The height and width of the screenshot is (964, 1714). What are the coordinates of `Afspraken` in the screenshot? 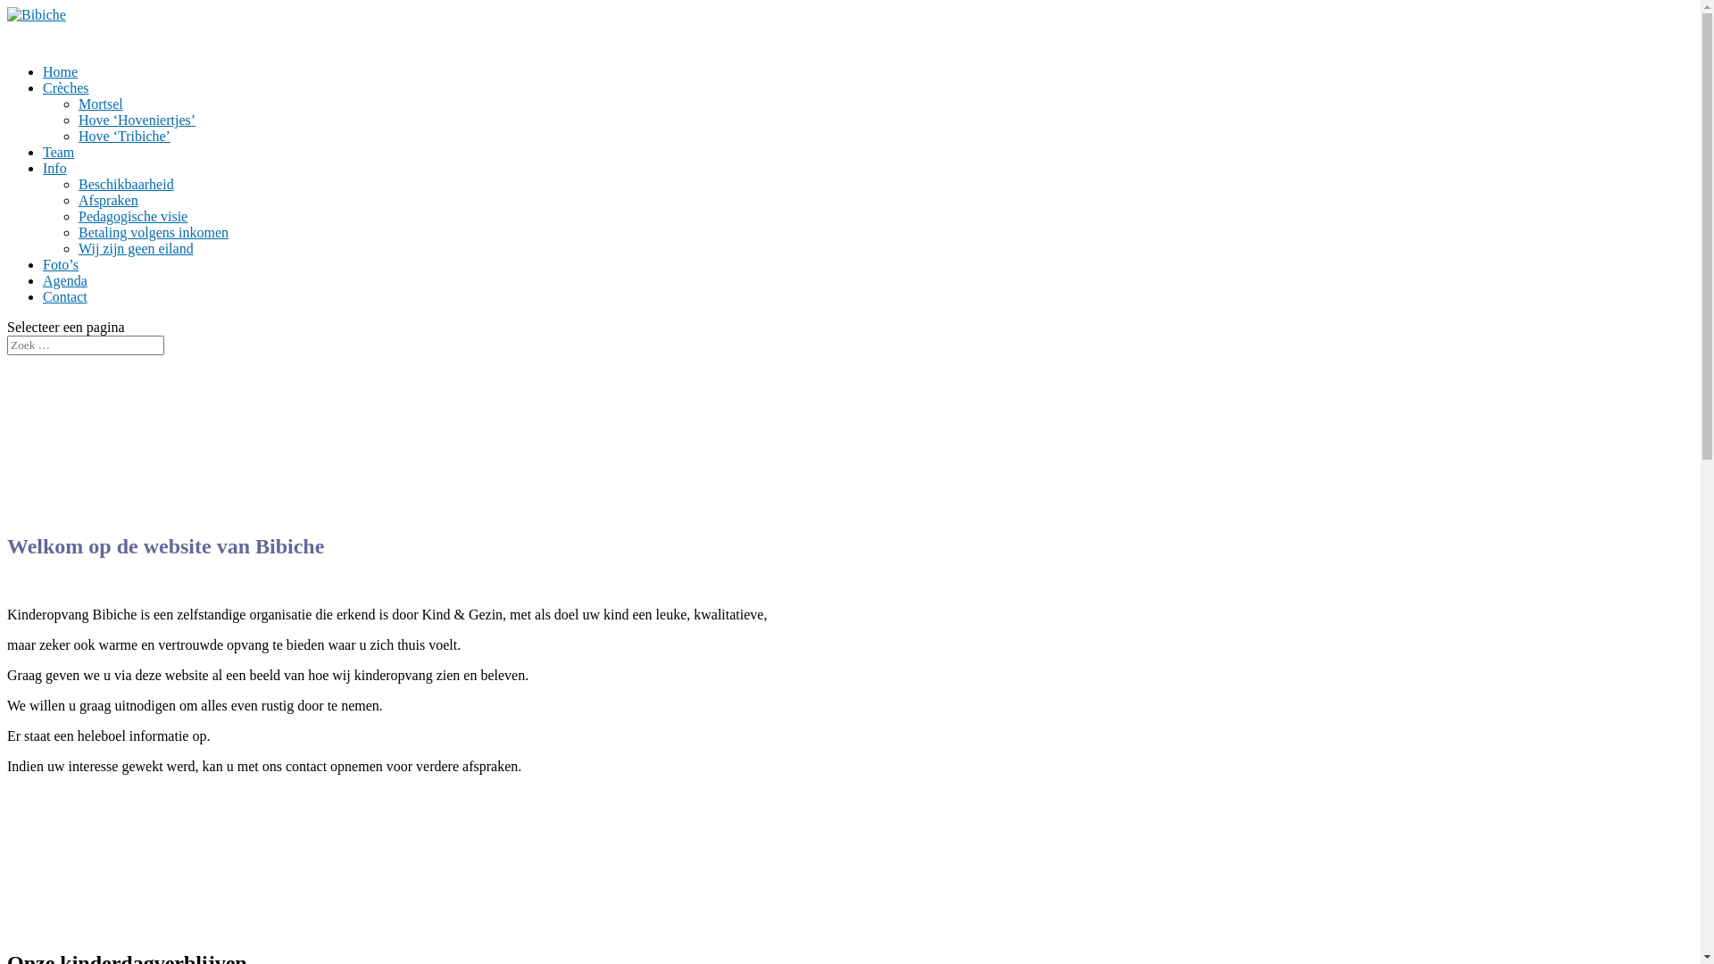 It's located at (109, 200).